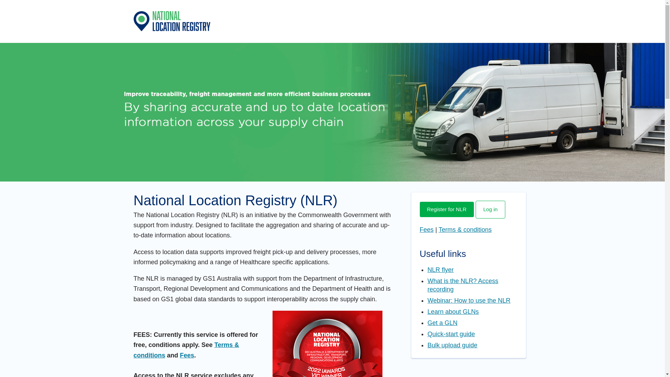 Image resolution: width=670 pixels, height=377 pixels. Describe the element at coordinates (440, 270) in the screenshot. I see `NLR flyer` at that location.